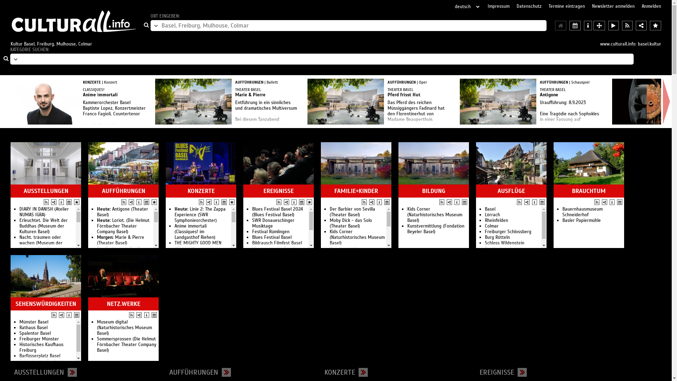 The image size is (677, 381). I want to click on Gare du Nord Basel, so click(116, 322).